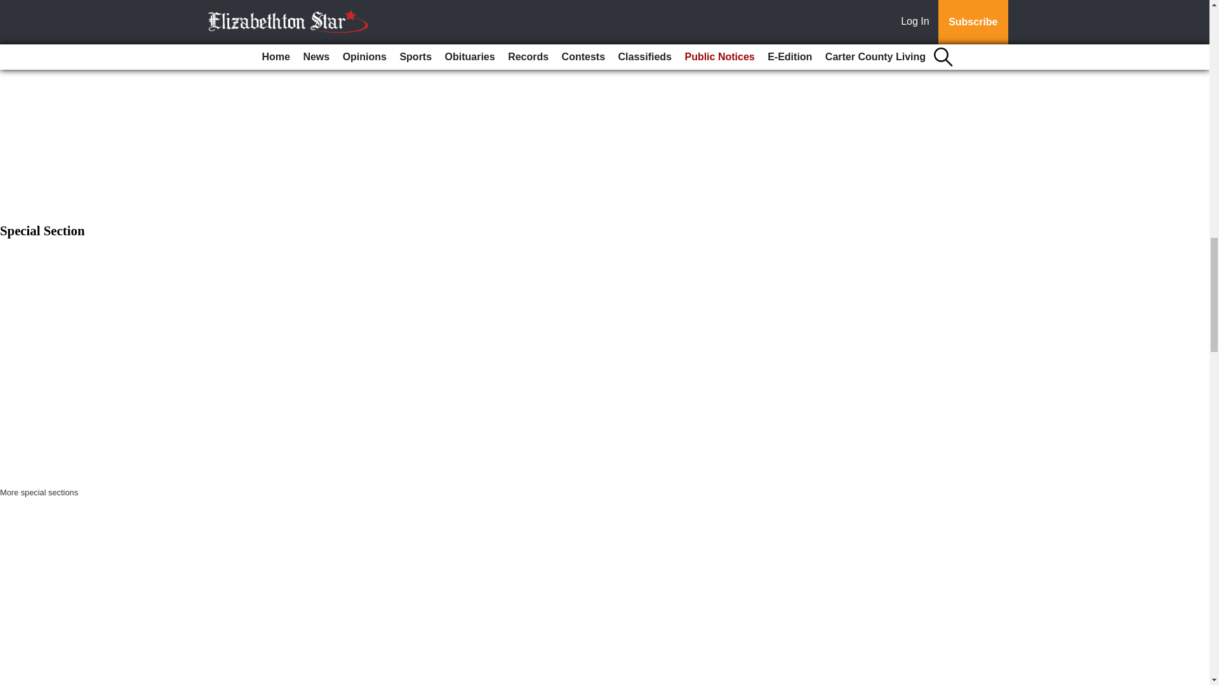  What do you see at coordinates (39, 492) in the screenshot?
I see `More special sections` at bounding box center [39, 492].